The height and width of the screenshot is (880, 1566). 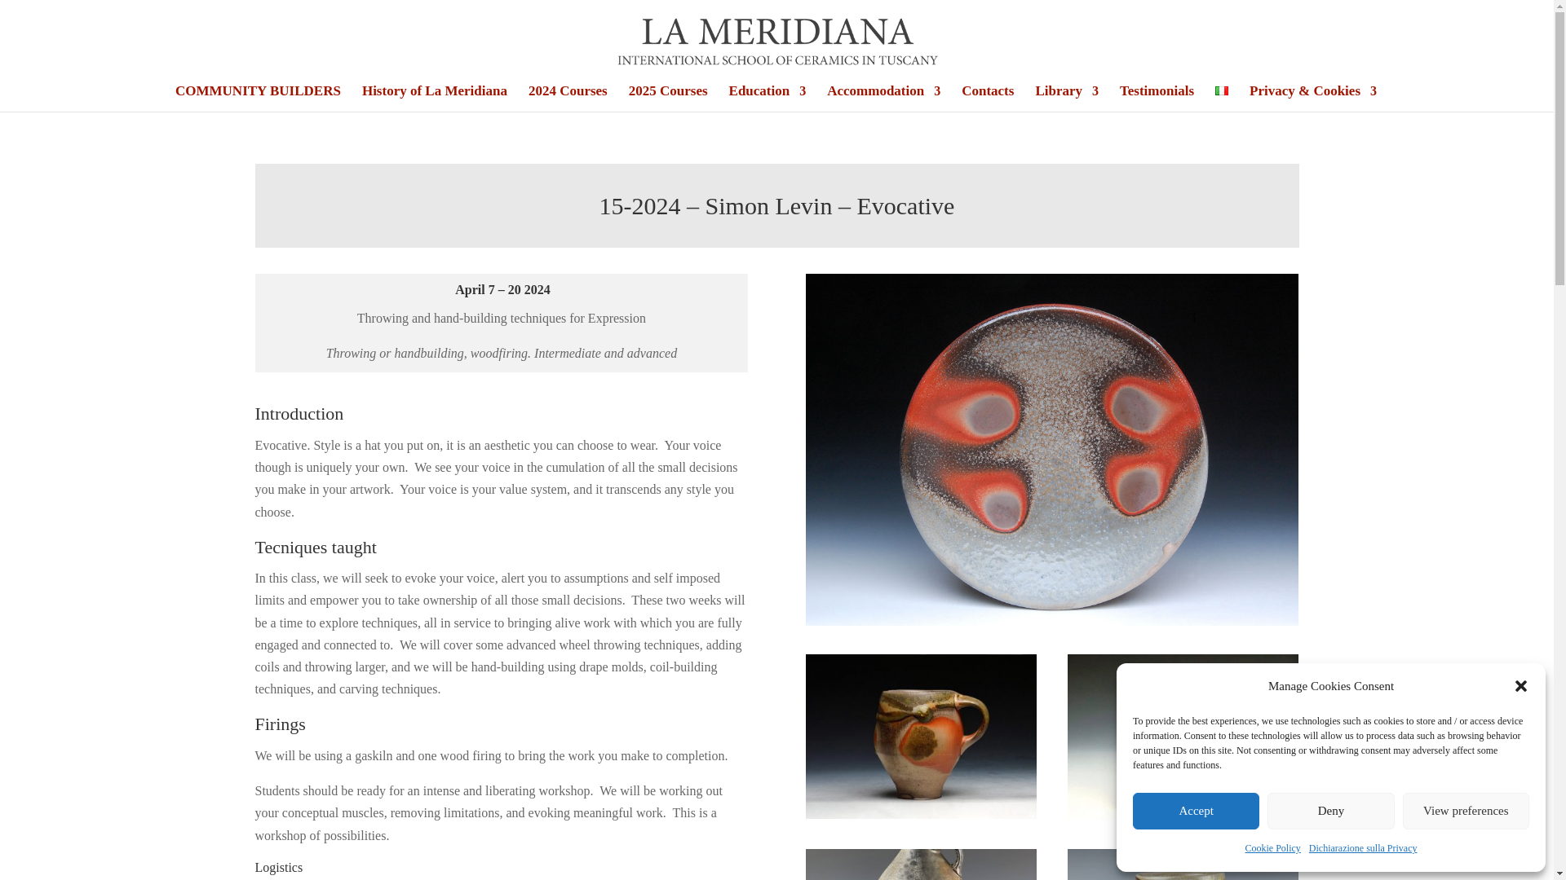 I want to click on Education, so click(x=768, y=98).